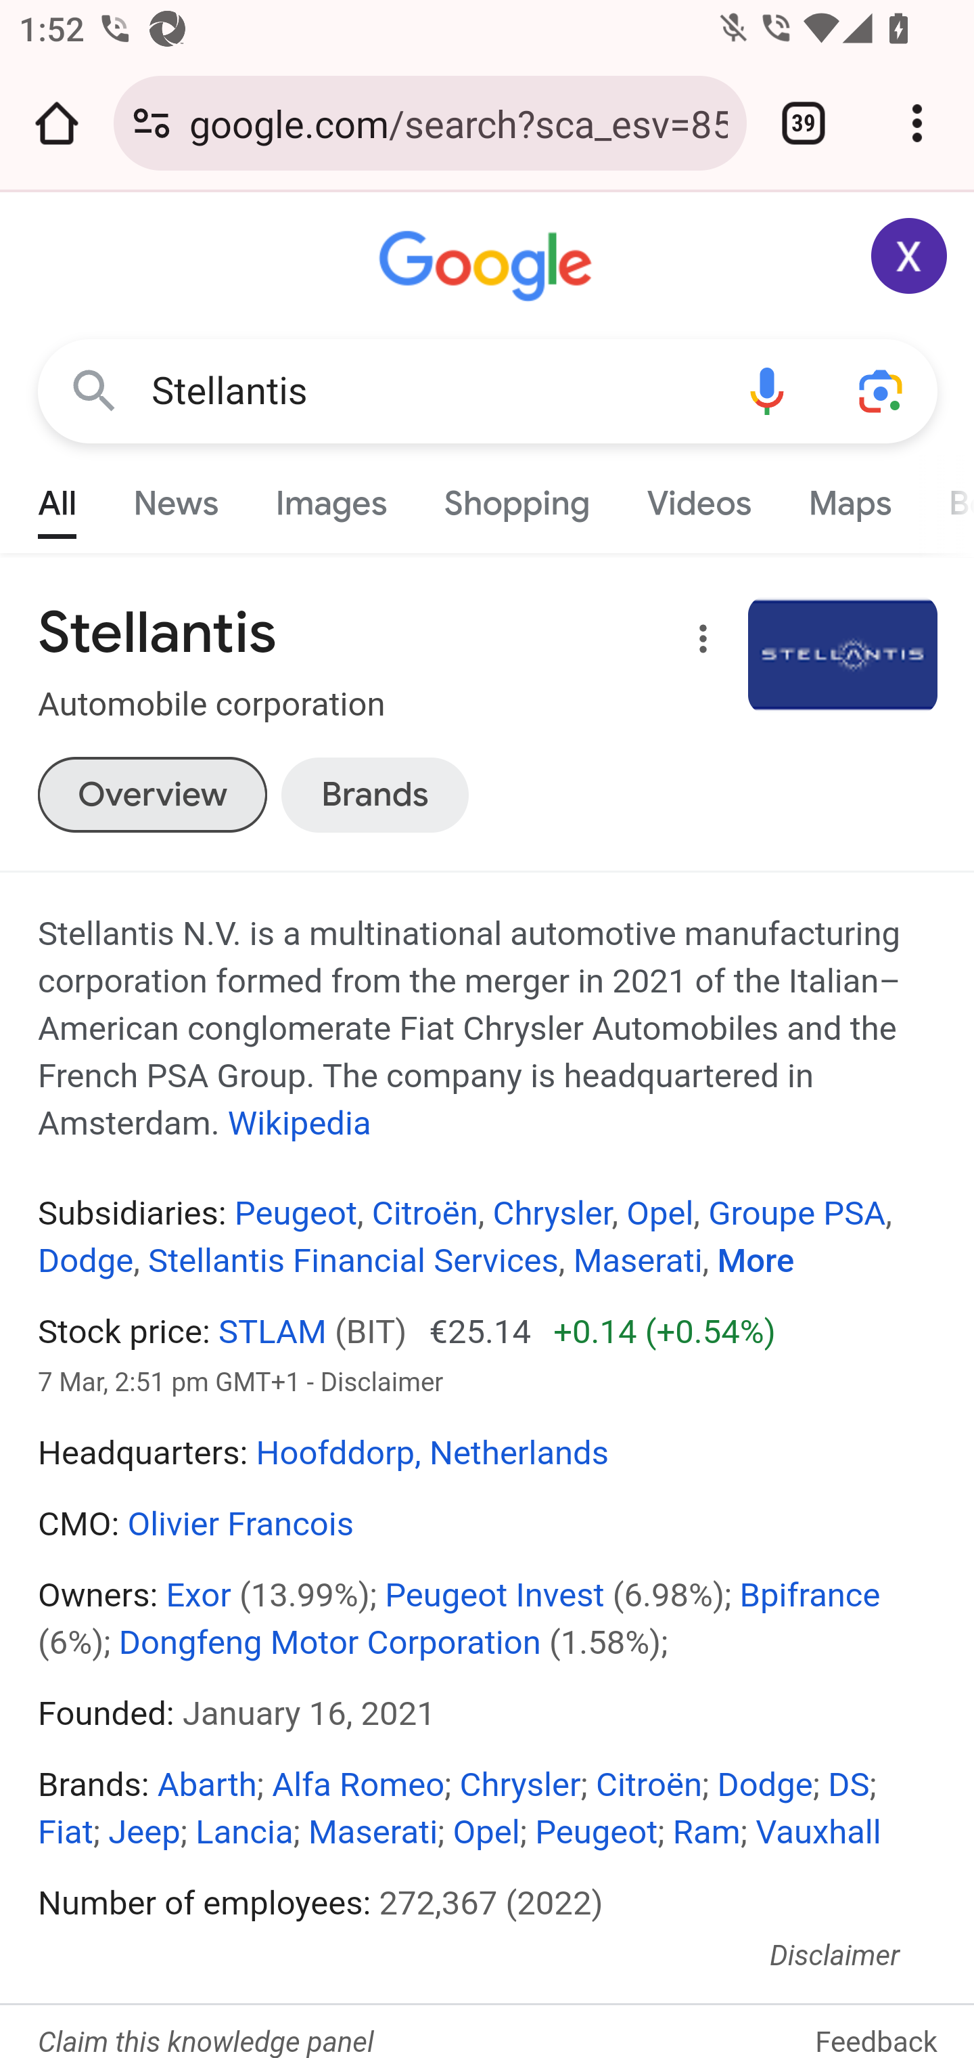  I want to click on Fiat, so click(66, 1832).